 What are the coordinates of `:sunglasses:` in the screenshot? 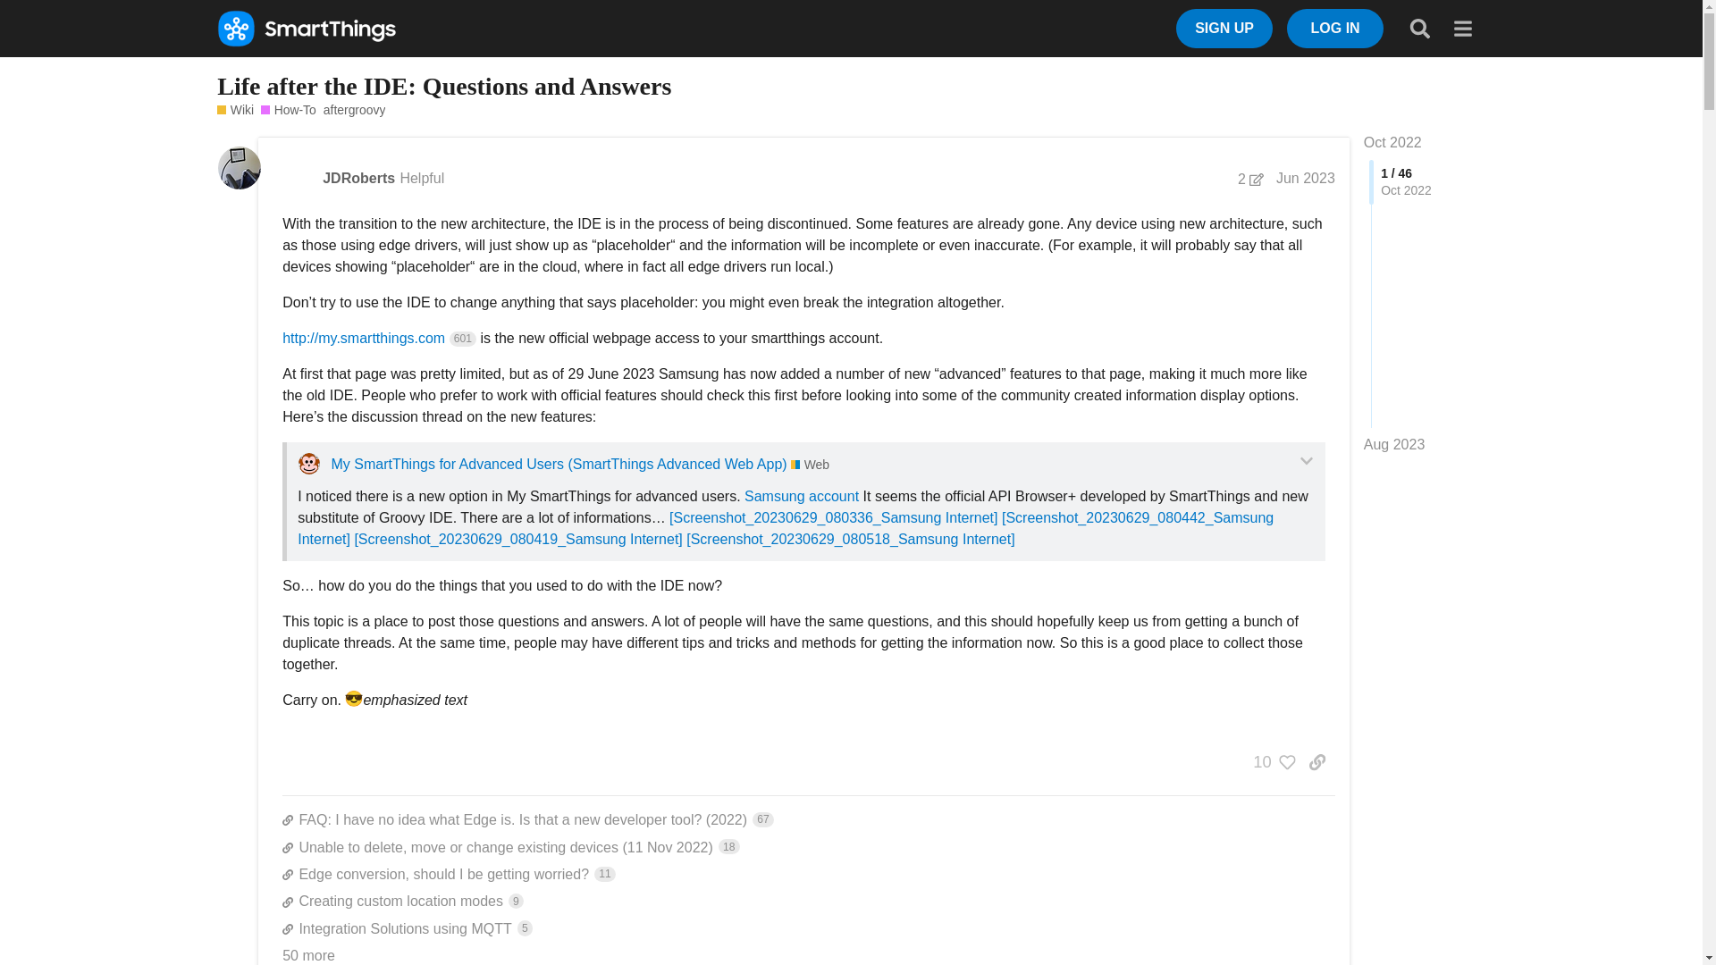 It's located at (357, 179).